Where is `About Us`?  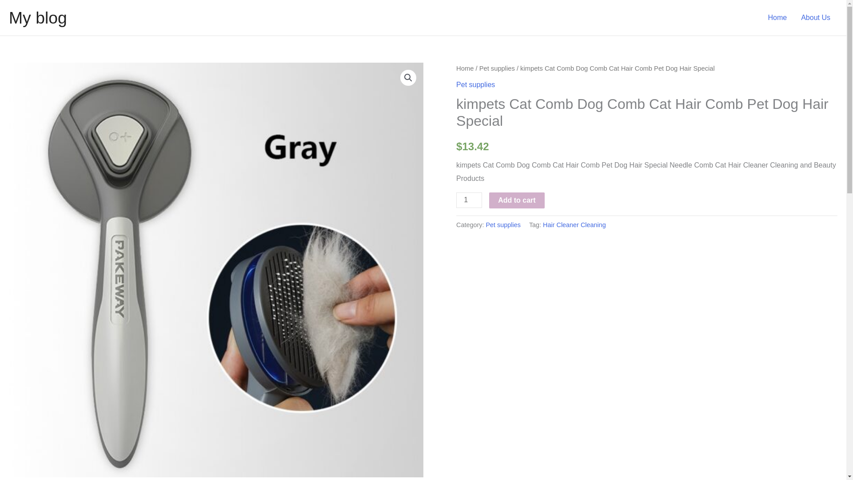
About Us is located at coordinates (816, 18).